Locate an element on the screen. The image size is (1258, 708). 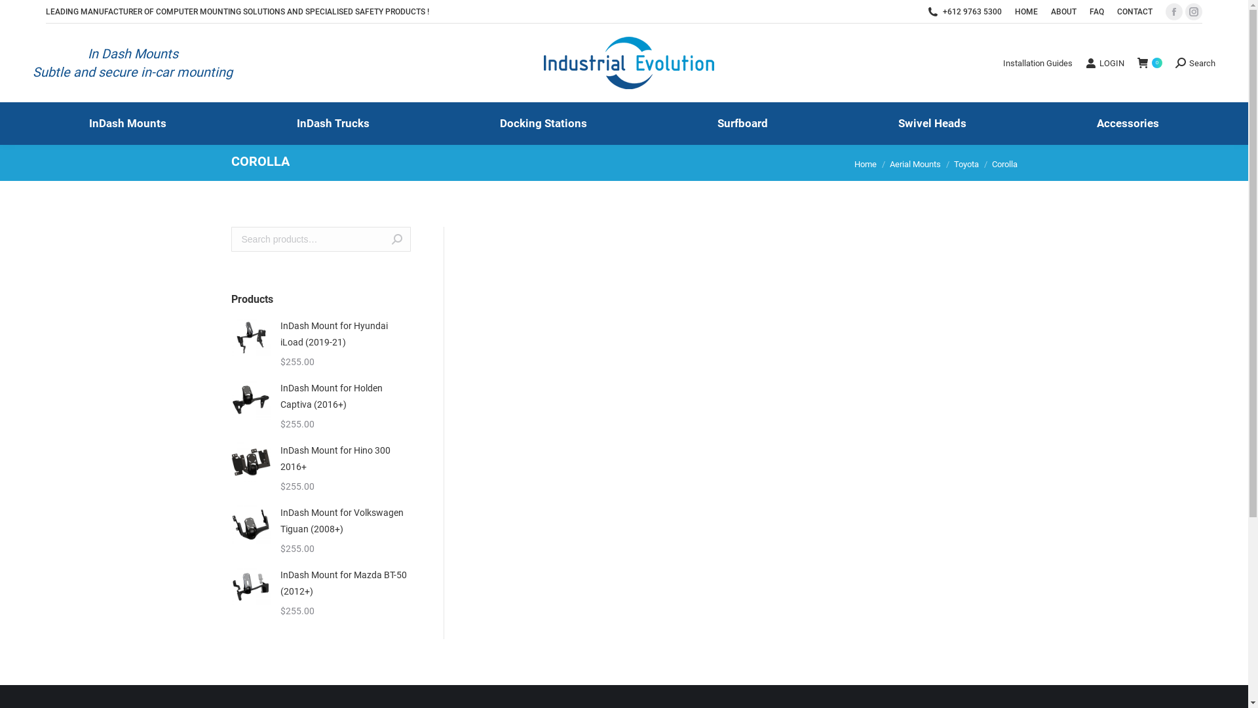
ABOUT is located at coordinates (1064, 12).